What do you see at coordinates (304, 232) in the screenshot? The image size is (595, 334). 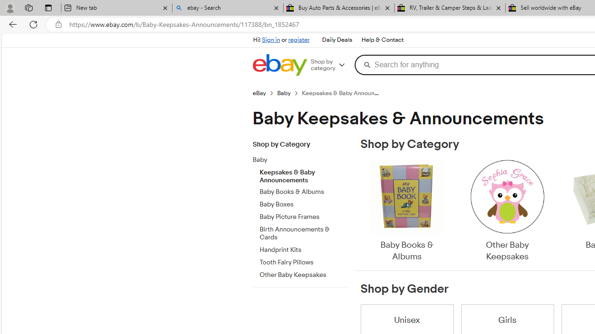 I see `Birth Announcements & Cards` at bounding box center [304, 232].